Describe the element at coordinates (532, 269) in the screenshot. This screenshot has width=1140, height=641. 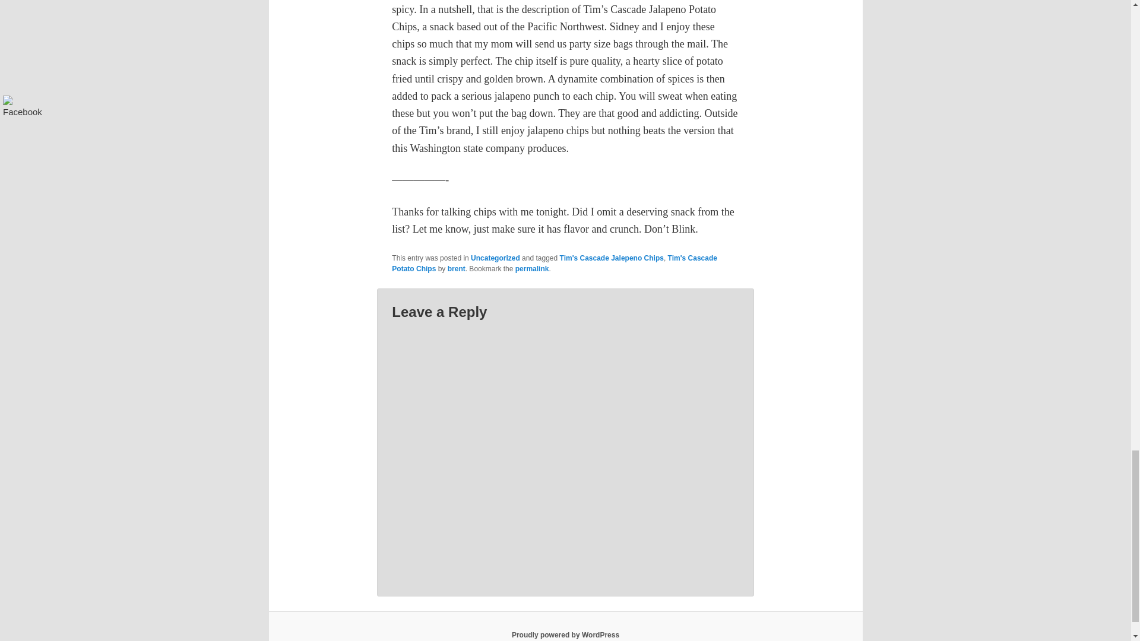
I see `permalink` at that location.